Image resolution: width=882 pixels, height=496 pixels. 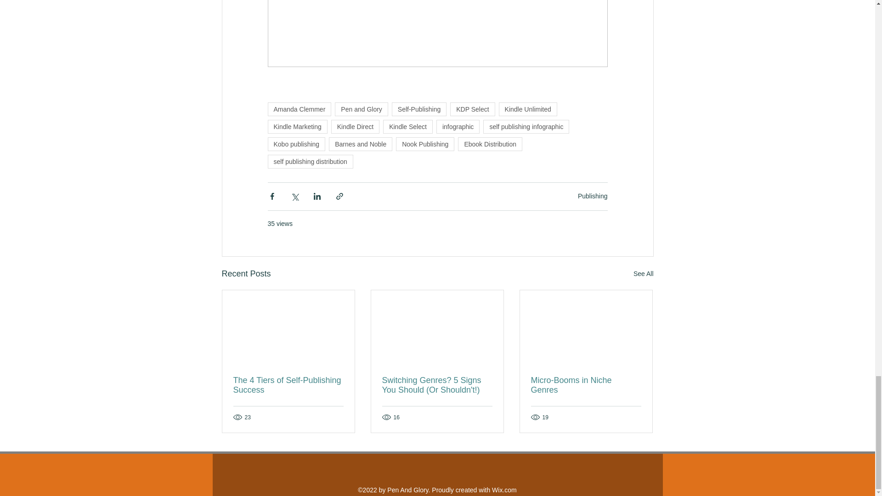 I want to click on Kindle Unlimited, so click(x=528, y=109).